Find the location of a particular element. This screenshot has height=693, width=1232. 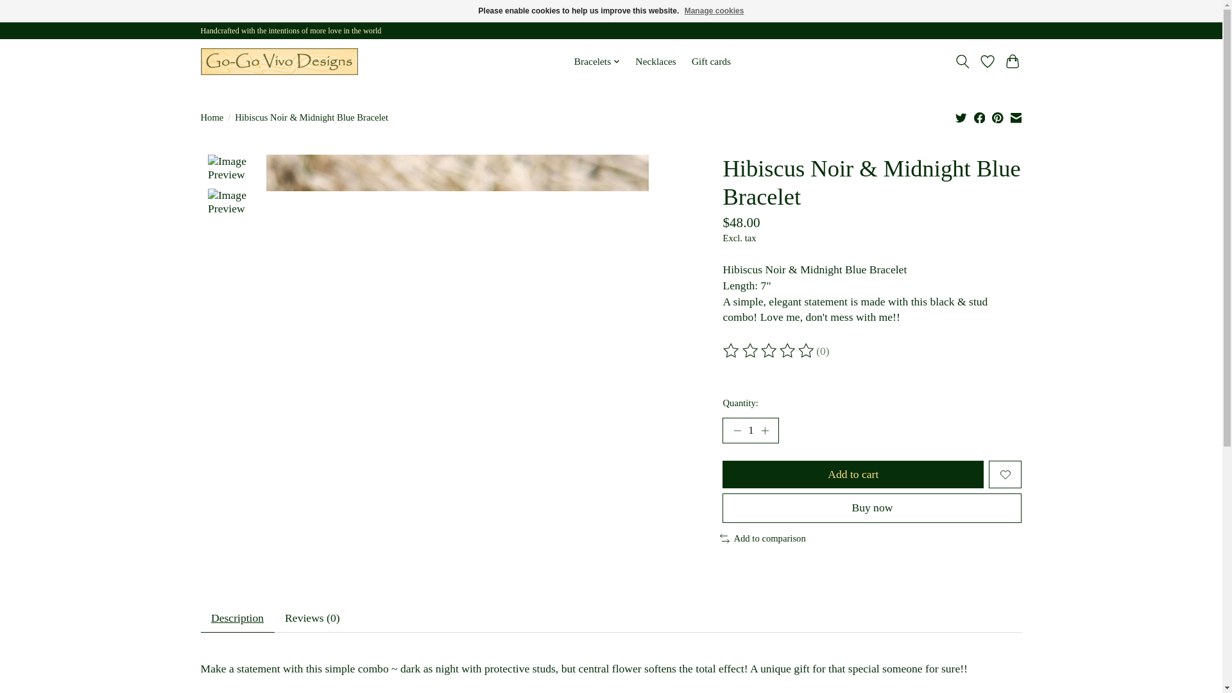

Add to cart is located at coordinates (852, 475).